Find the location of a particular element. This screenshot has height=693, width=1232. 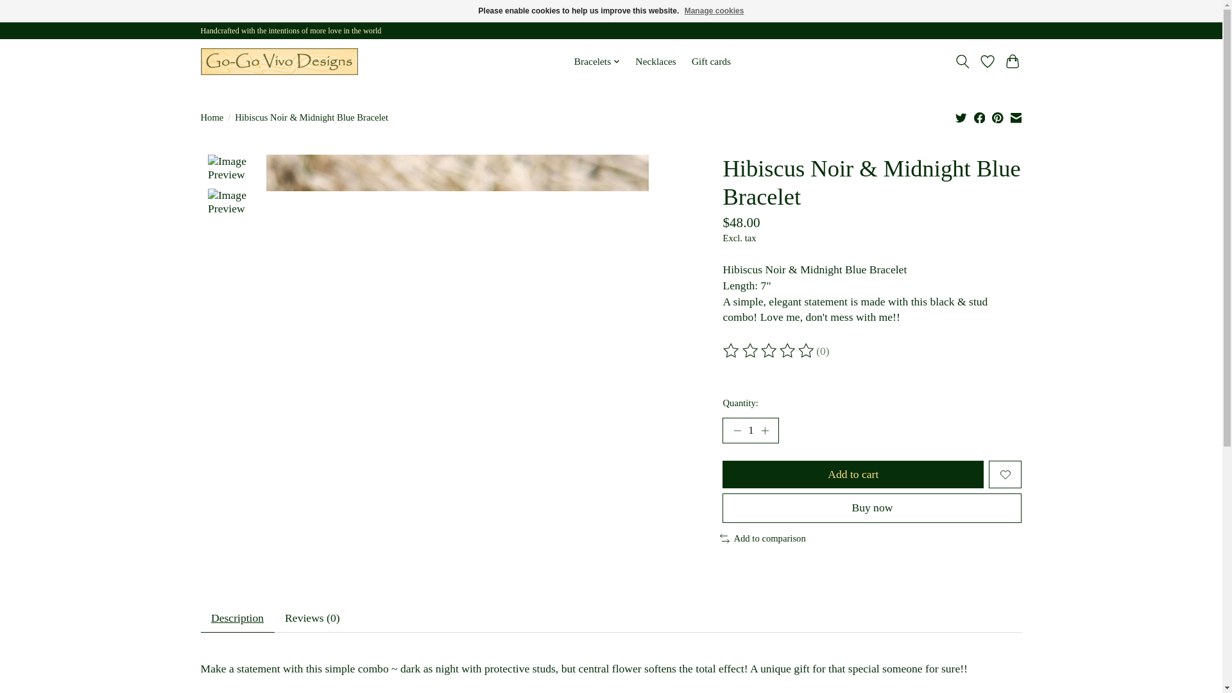

Add to cart is located at coordinates (852, 475).